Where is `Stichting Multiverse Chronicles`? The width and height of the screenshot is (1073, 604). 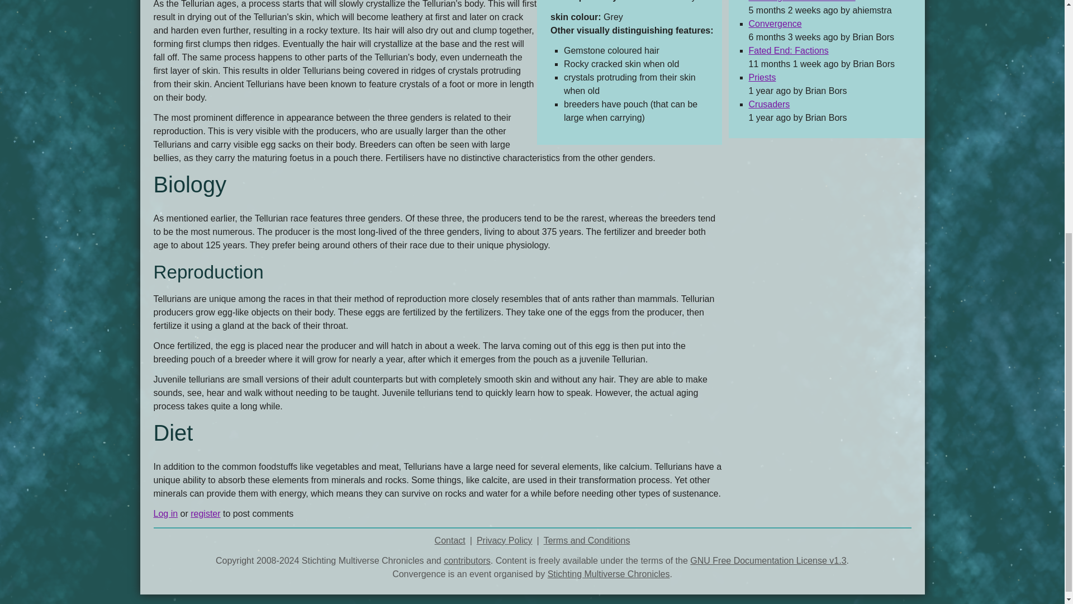 Stichting Multiverse Chronicles is located at coordinates (608, 574).